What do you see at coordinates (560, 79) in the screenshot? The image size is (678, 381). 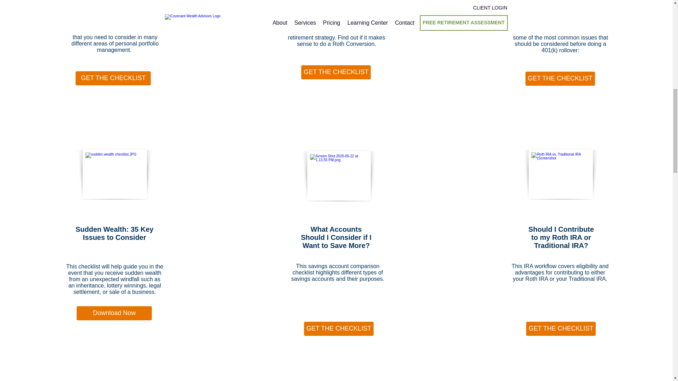 I see `GET THE CHECKLIST` at bounding box center [560, 79].